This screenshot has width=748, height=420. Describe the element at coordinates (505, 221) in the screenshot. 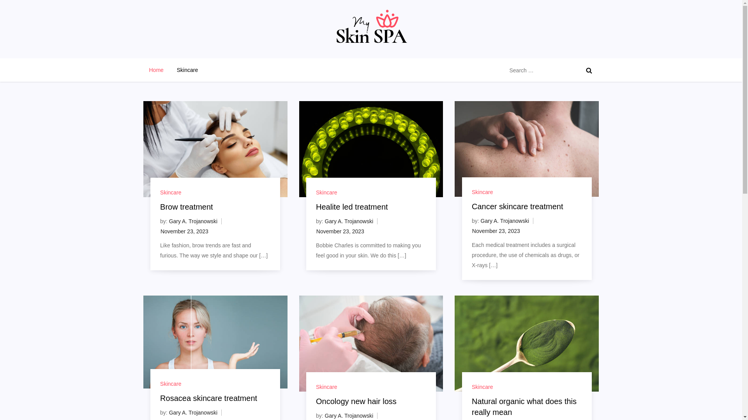

I see `Gary A. Trojanowski` at that location.